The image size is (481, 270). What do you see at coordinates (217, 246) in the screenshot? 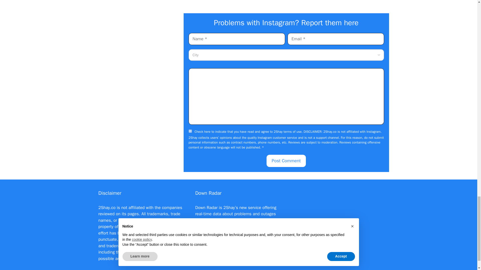
I see `Check out Down Radar!` at bounding box center [217, 246].